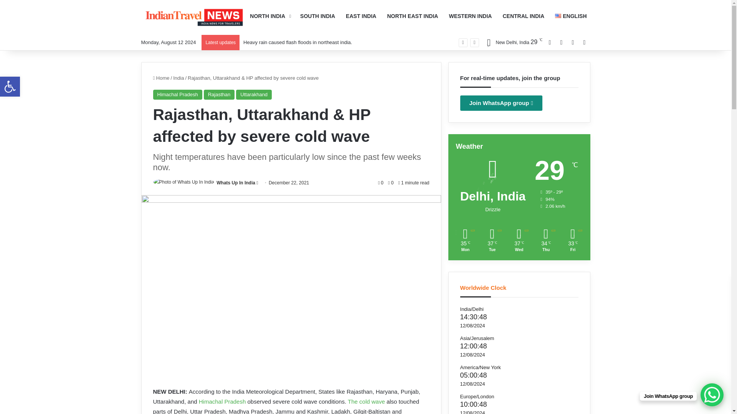 The width and height of the screenshot is (737, 414). What do you see at coordinates (10, 86) in the screenshot?
I see `Accessibility Tools` at bounding box center [10, 86].